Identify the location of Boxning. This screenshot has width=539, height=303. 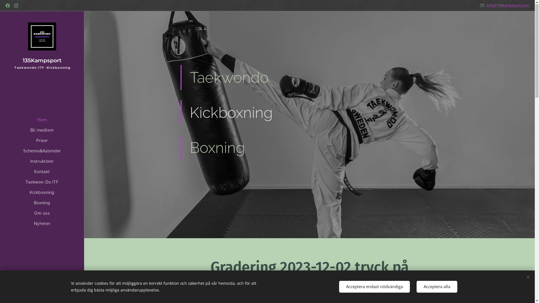
(42, 203).